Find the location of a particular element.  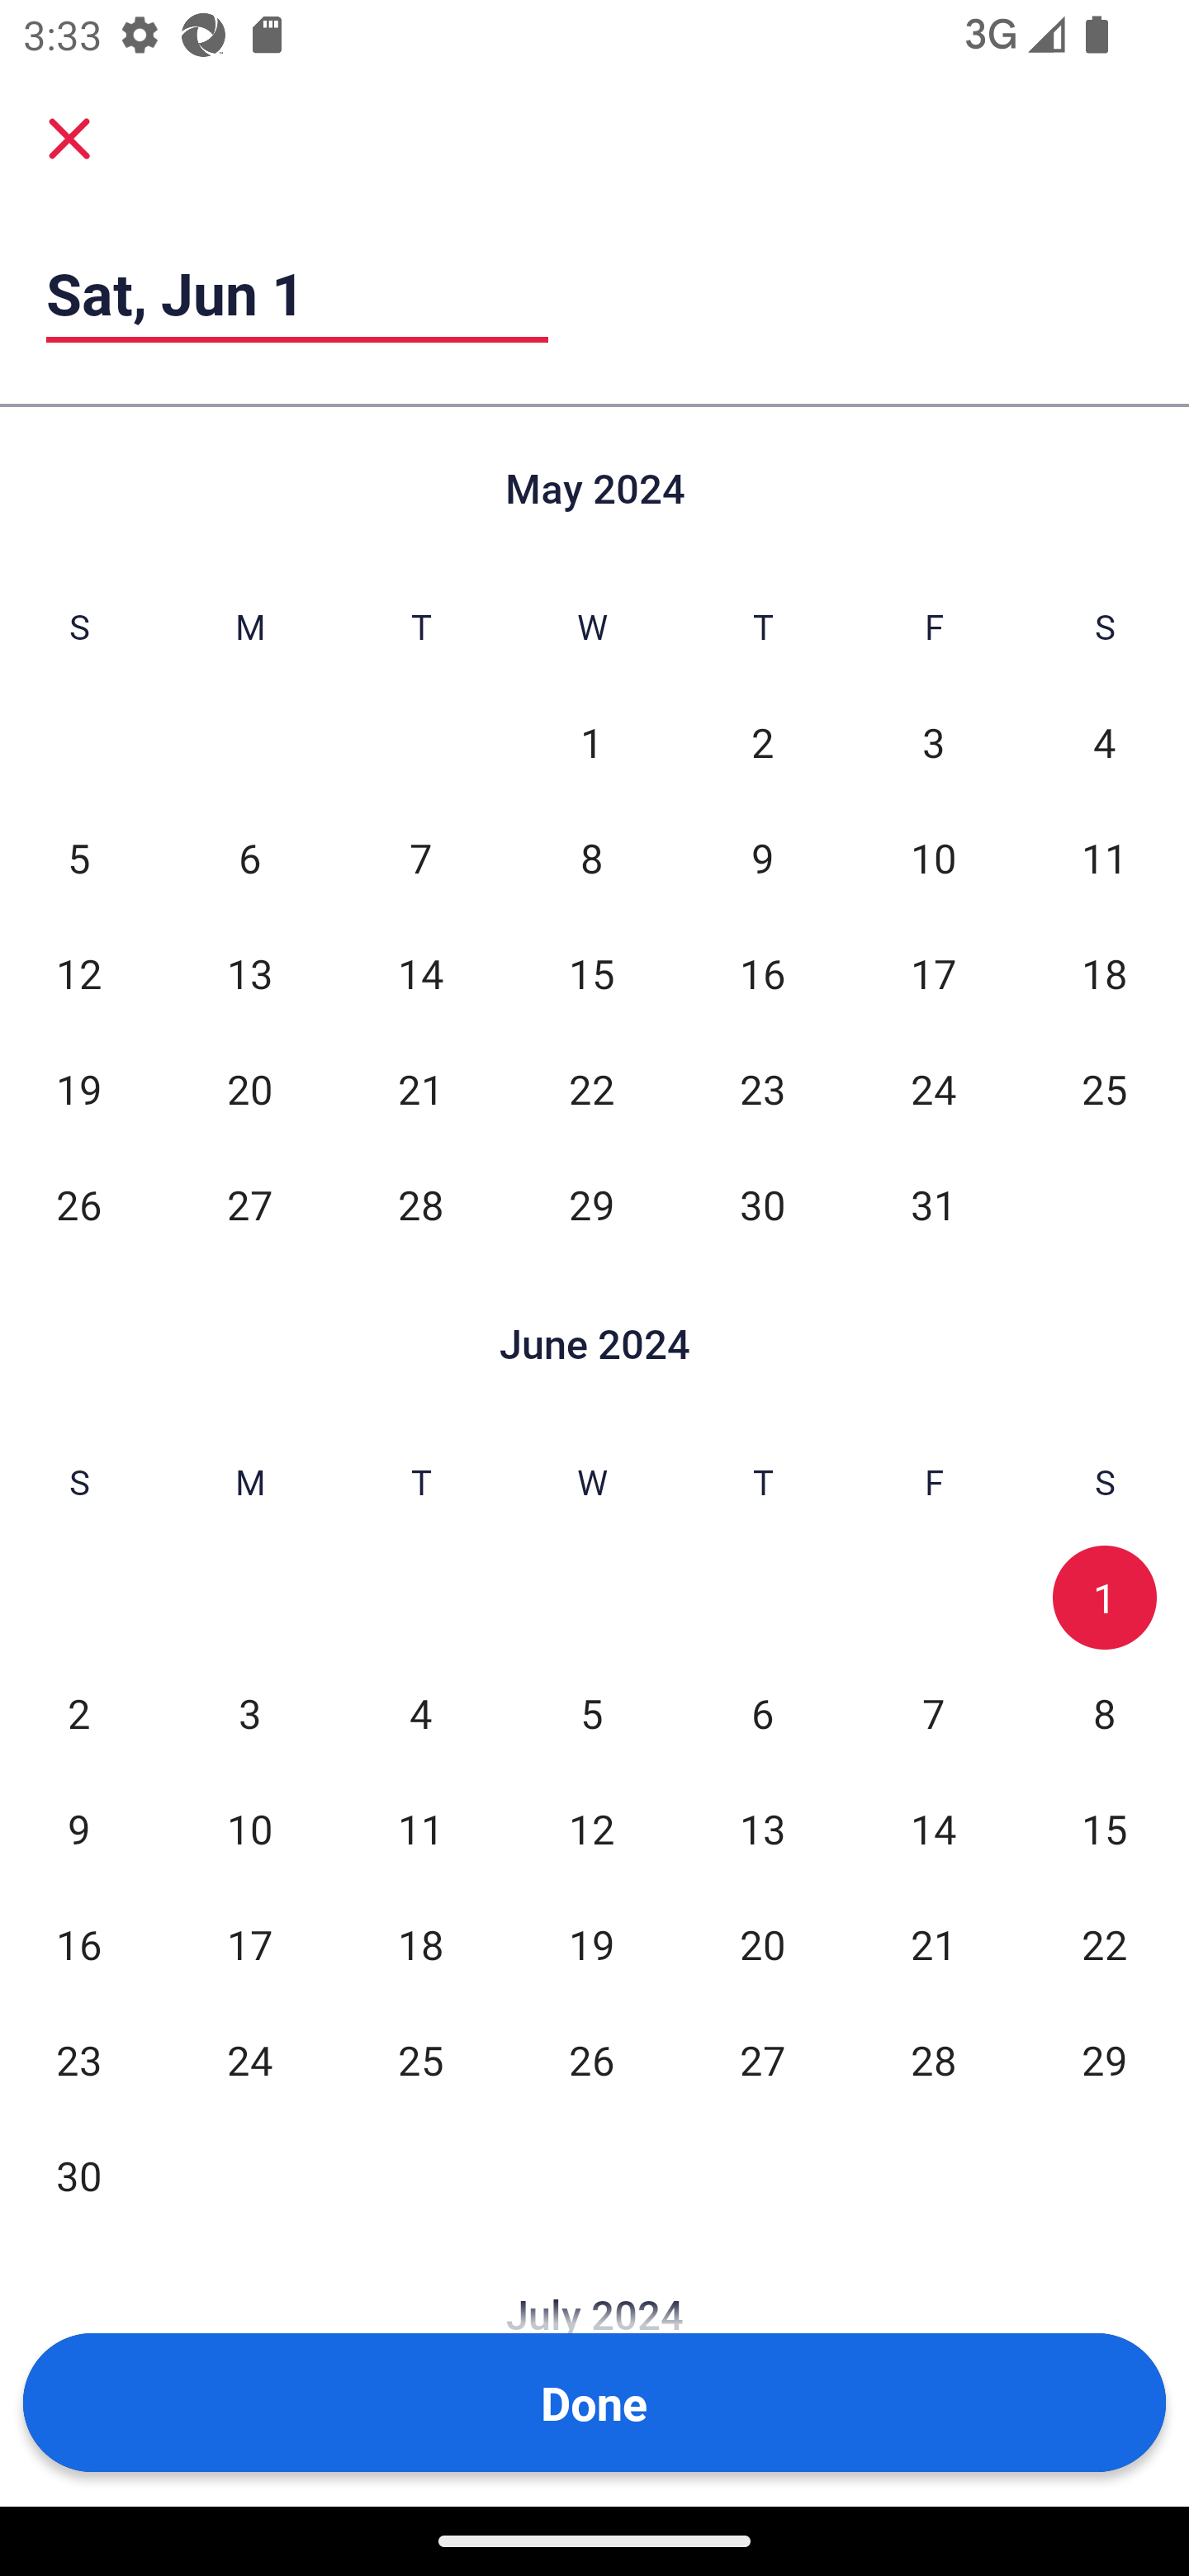

Done Button Done is located at coordinates (594, 2403).